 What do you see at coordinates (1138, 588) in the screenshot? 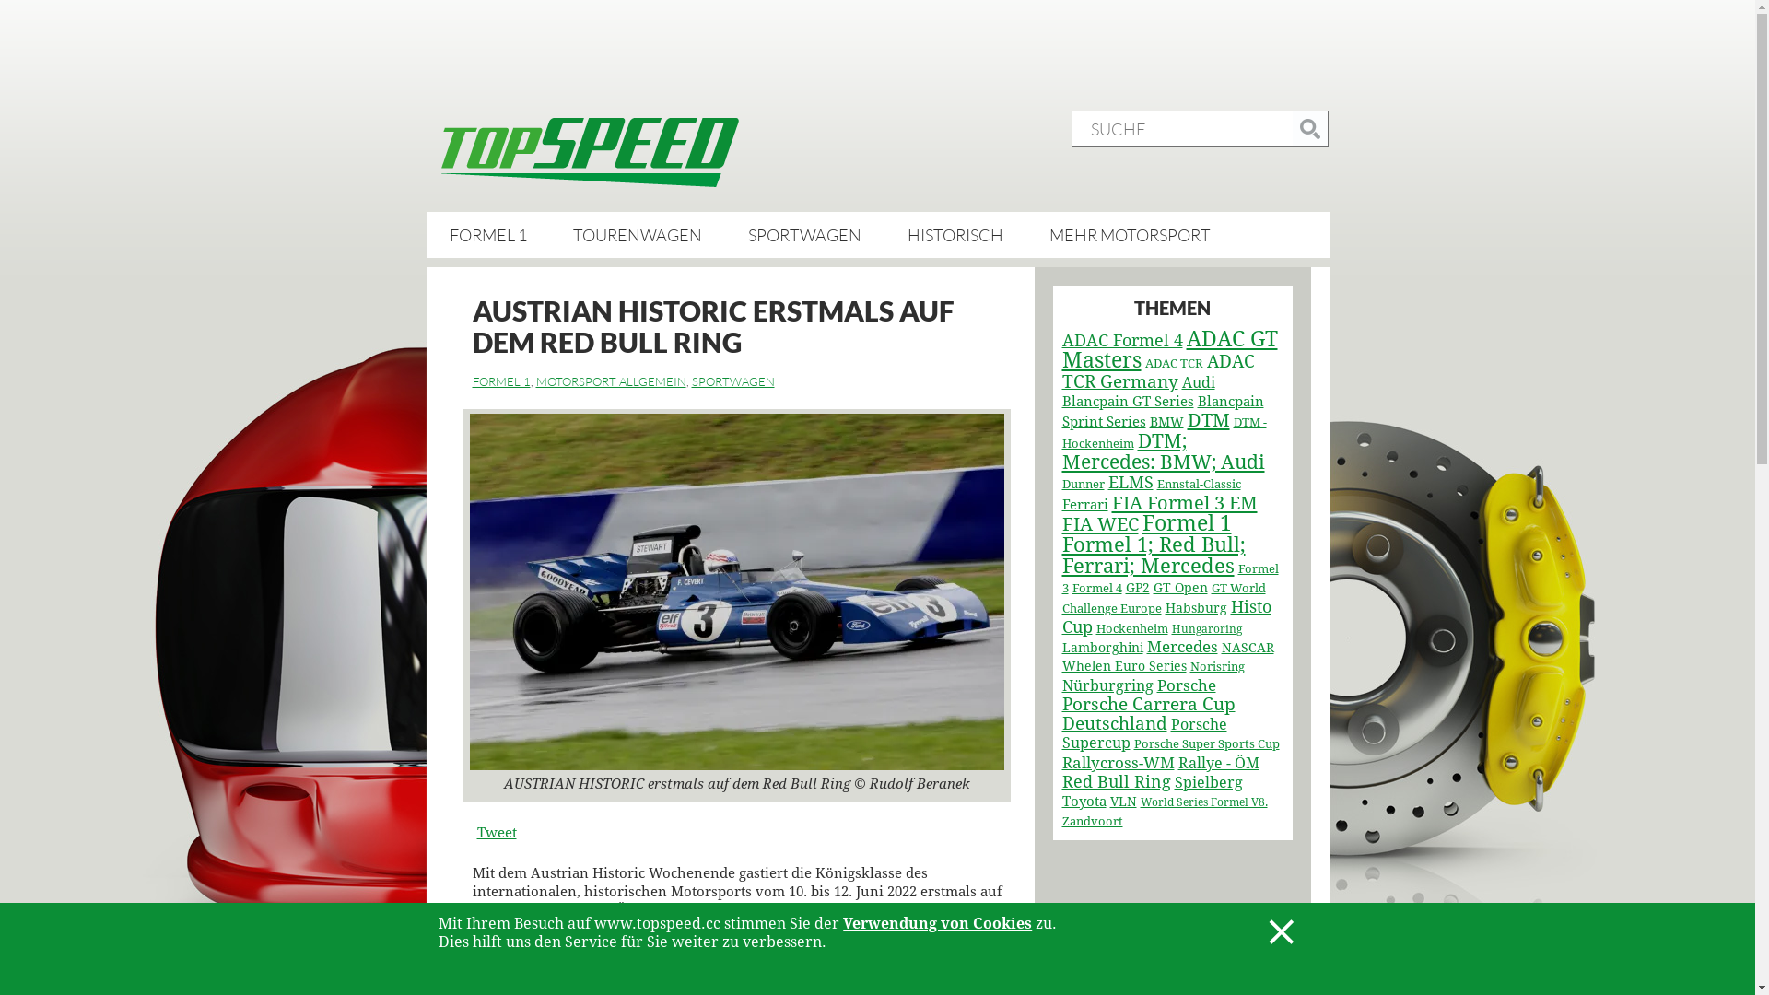
I see `GP2` at bounding box center [1138, 588].